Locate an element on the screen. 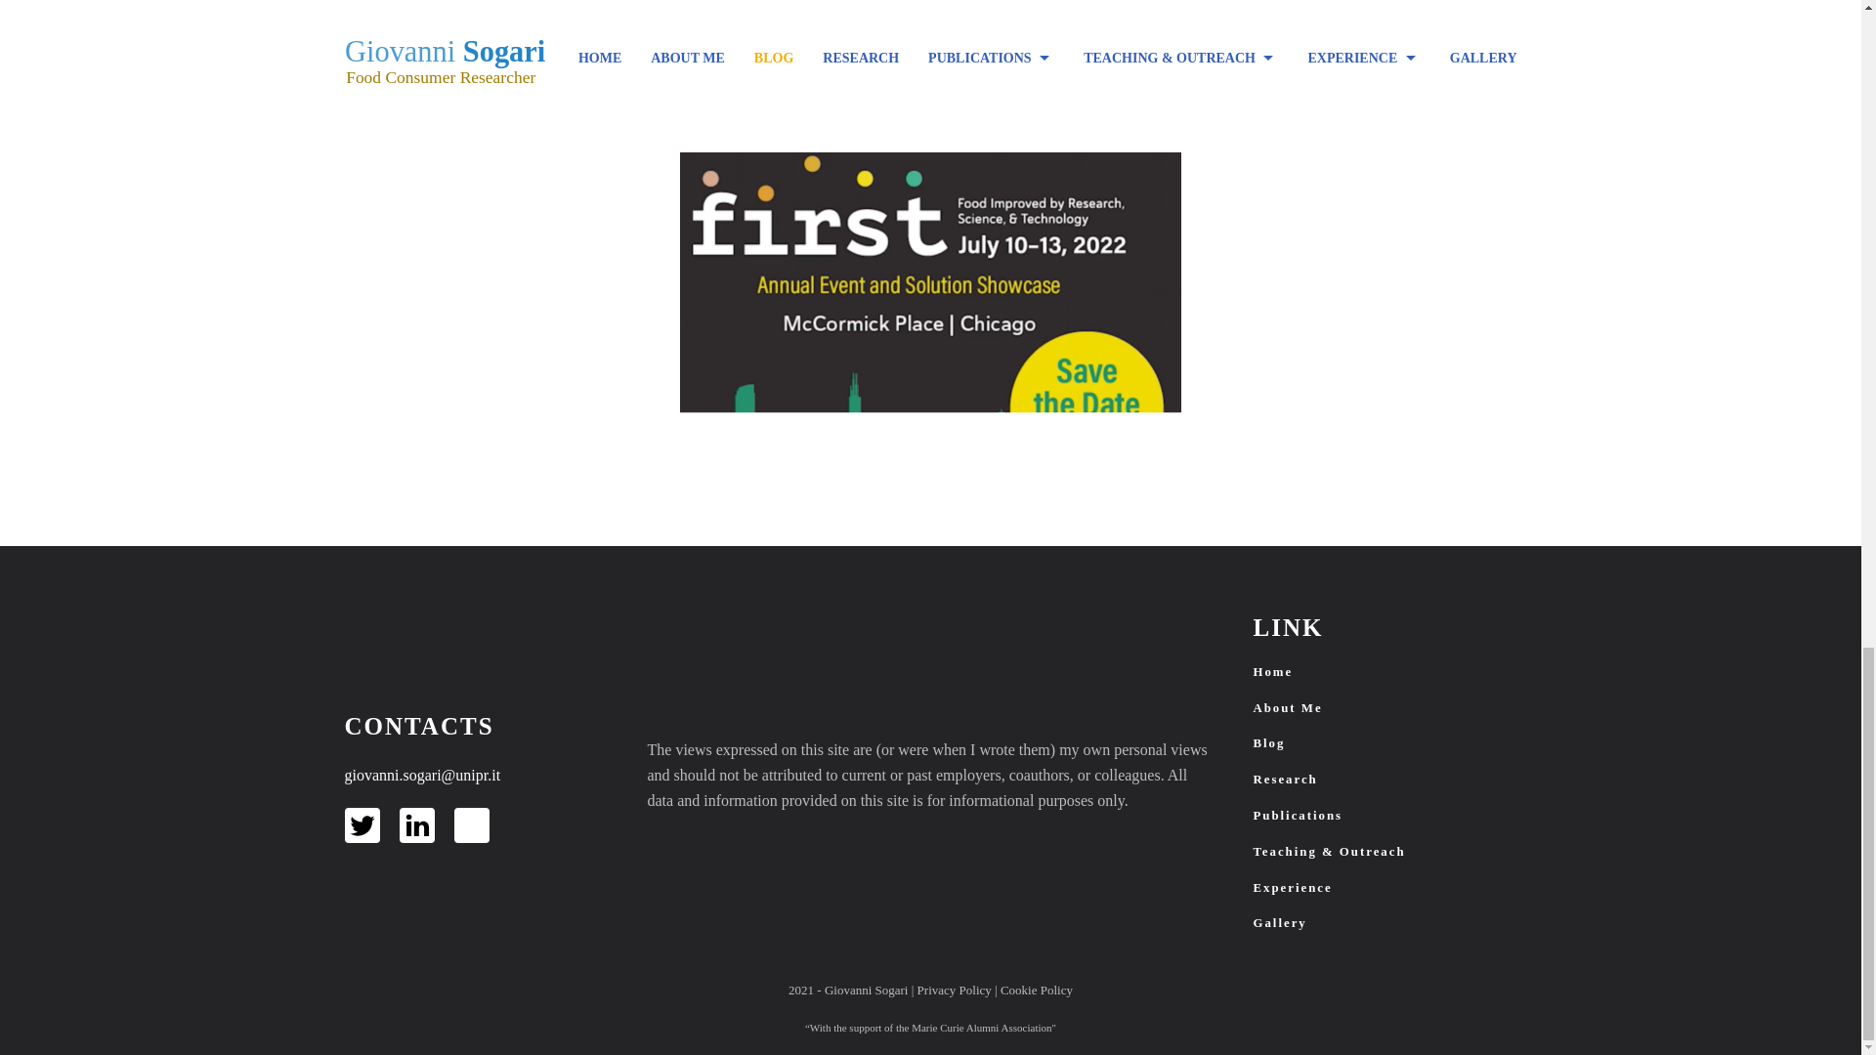 The image size is (1876, 1055). Research is located at coordinates (1384, 780).